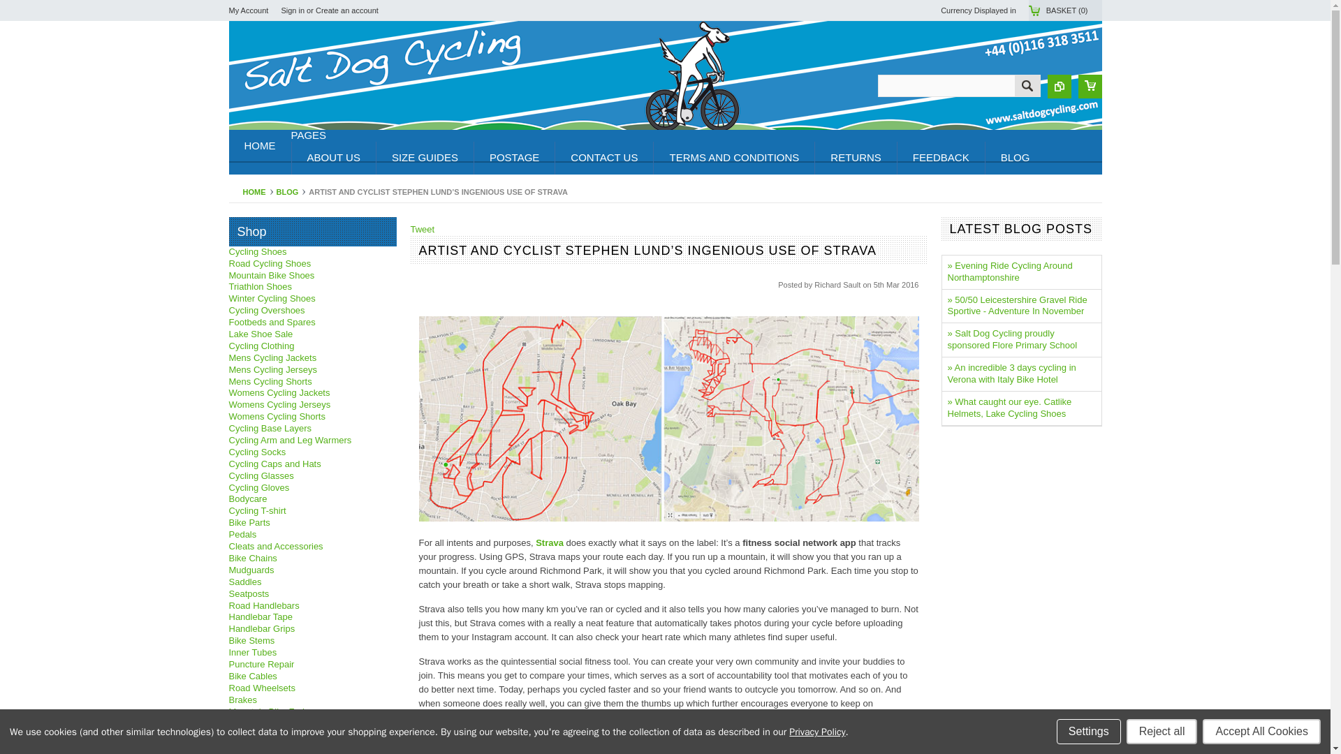 The height and width of the screenshot is (754, 1341). Describe the element at coordinates (346, 10) in the screenshot. I see `Create an account` at that location.